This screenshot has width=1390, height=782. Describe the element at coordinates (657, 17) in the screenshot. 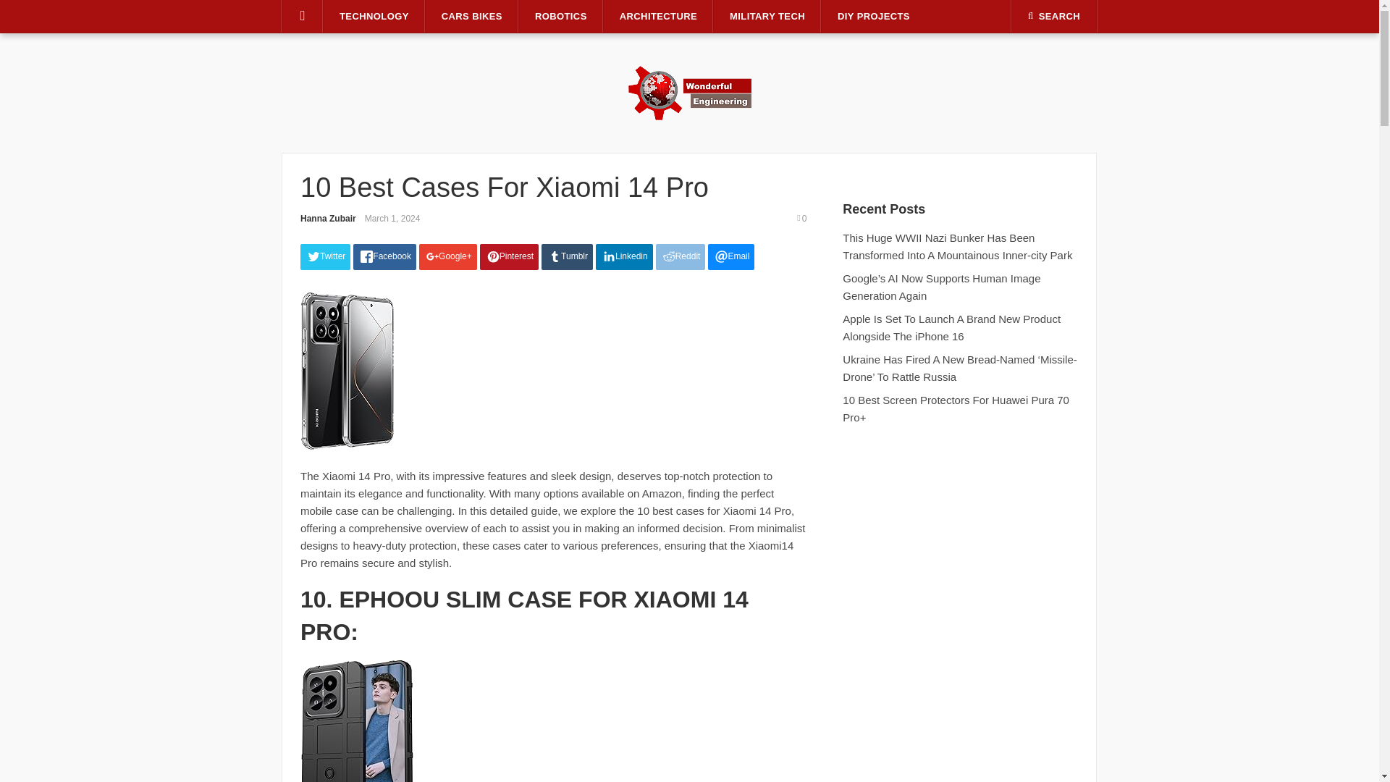

I see `ARCHITECTURE` at that location.